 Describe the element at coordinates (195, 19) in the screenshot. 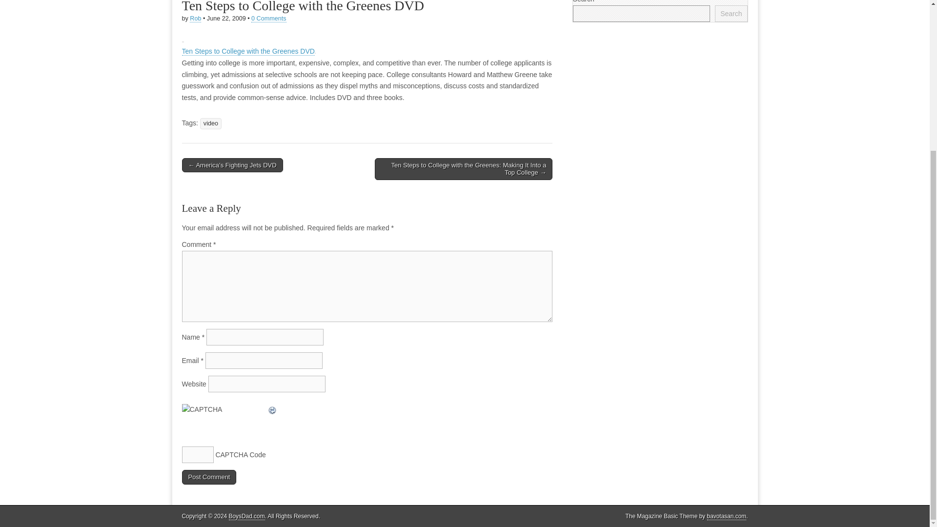

I see `Rob` at that location.